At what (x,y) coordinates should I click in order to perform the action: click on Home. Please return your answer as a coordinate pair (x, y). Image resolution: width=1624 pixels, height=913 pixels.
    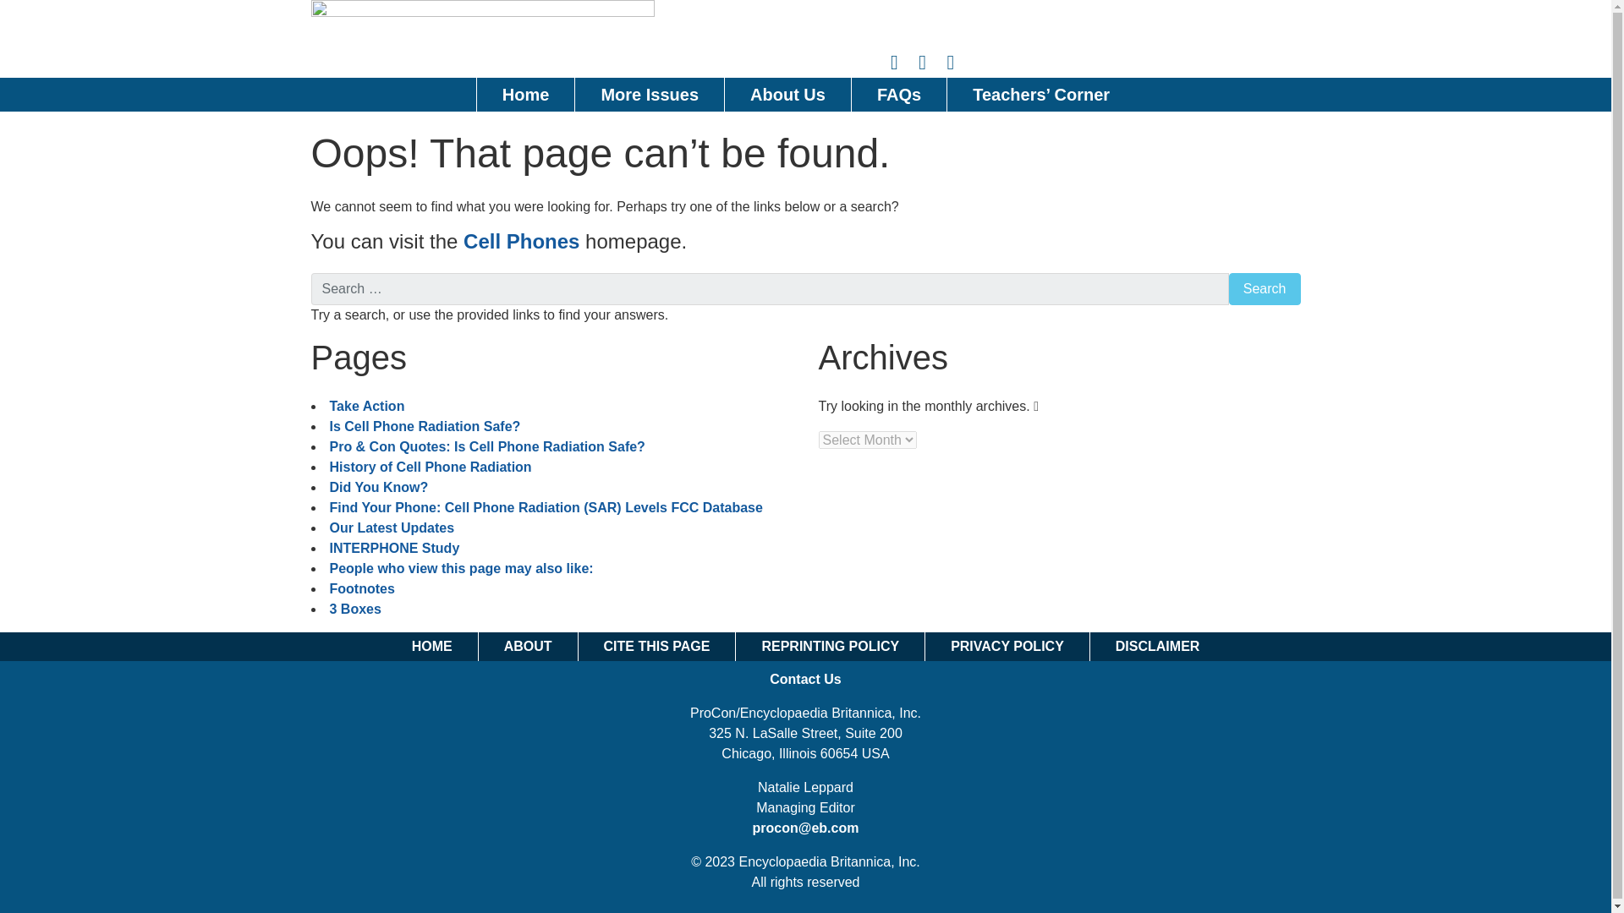
    Looking at the image, I should click on (526, 94).